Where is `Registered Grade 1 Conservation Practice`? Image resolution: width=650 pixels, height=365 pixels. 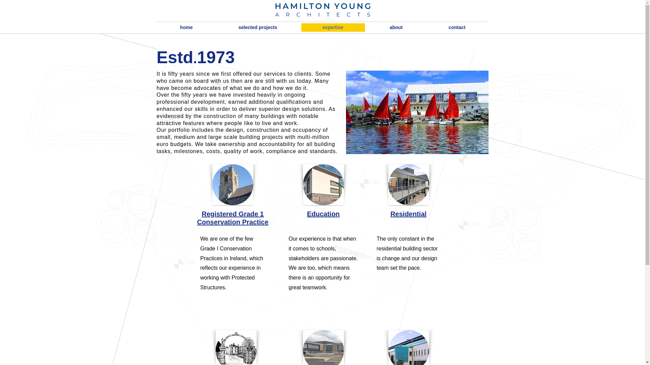
Registered Grade 1 Conservation Practice is located at coordinates (232, 218).